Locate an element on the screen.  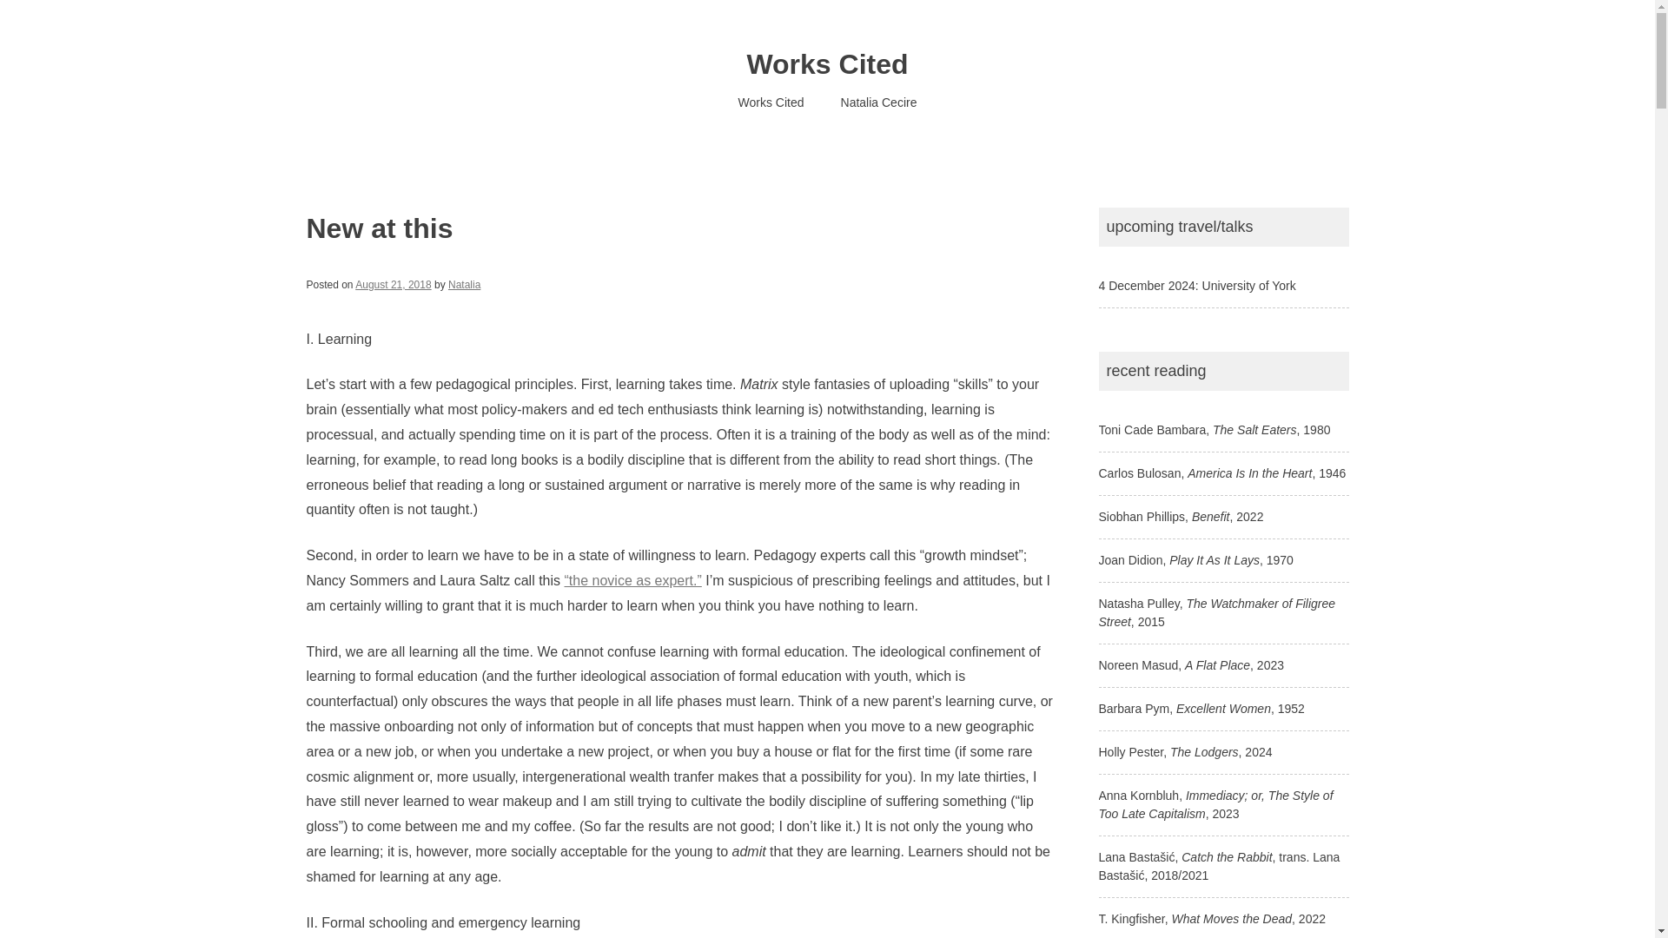
Natalia Cecire is located at coordinates (879, 102).